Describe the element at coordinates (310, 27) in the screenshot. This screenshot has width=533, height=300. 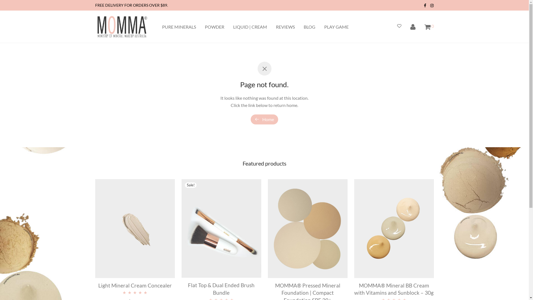
I see `BLOG` at that location.